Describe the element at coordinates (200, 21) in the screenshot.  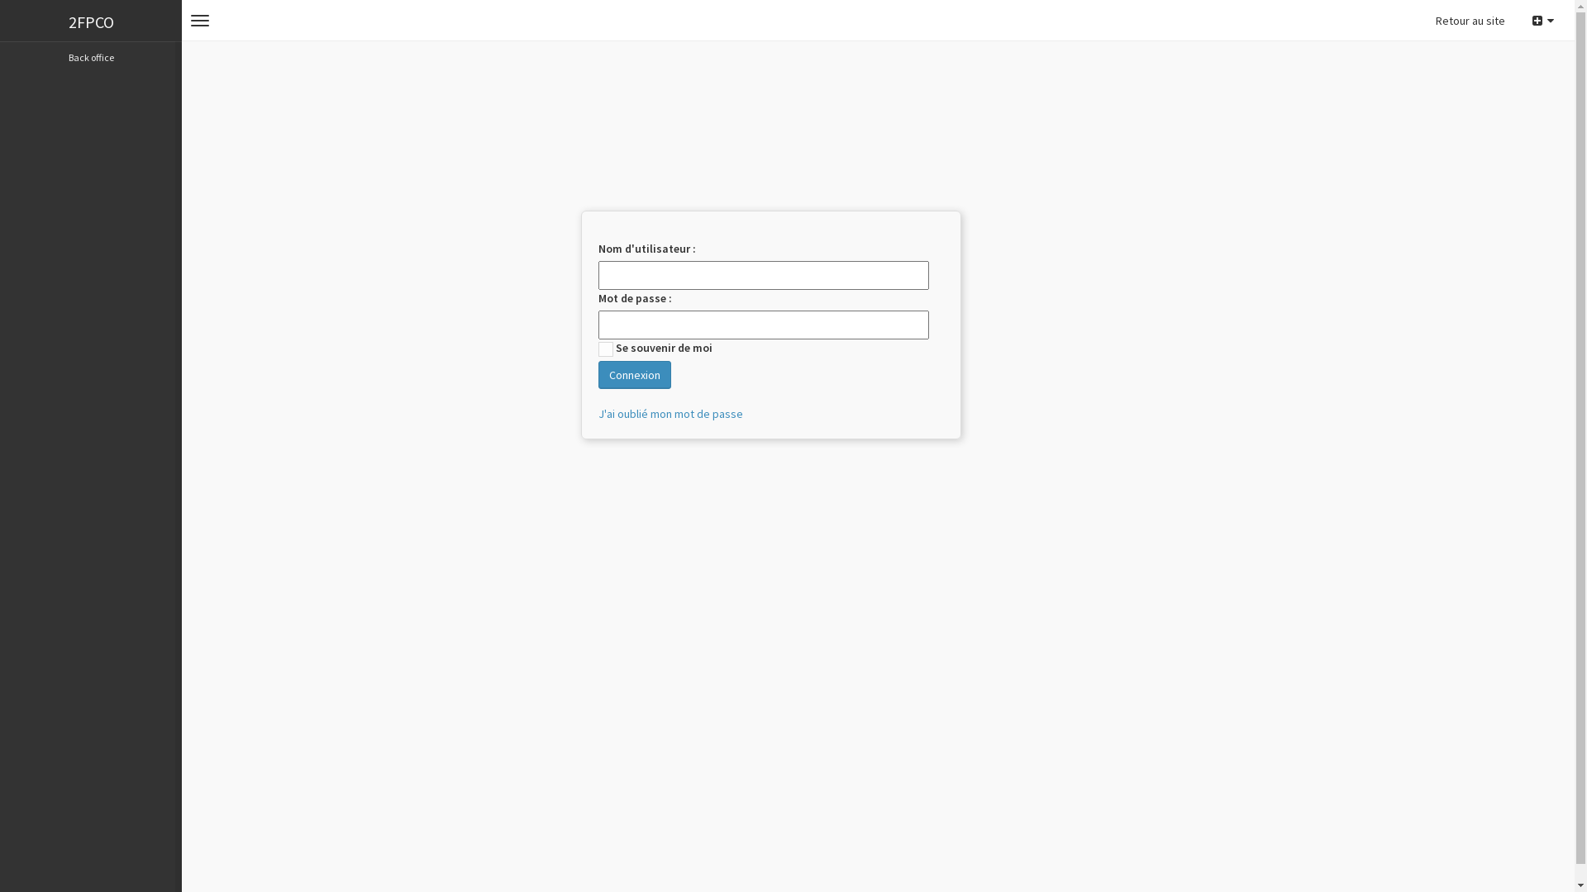
I see `Toggle navigation` at that location.